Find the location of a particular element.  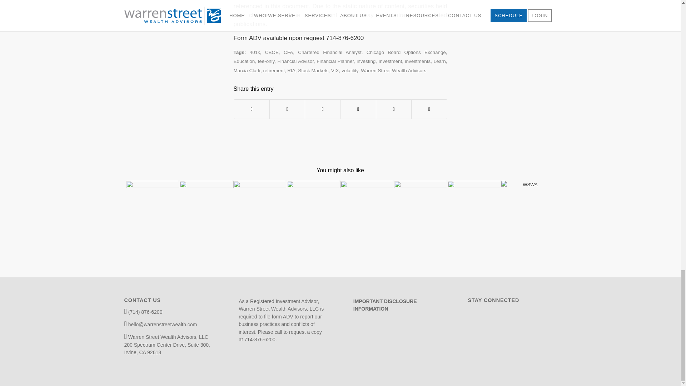

fee-only is located at coordinates (266, 61).